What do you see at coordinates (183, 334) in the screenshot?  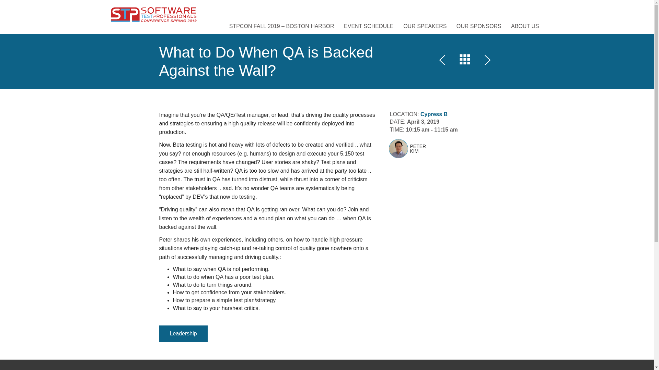 I see `Leadership` at bounding box center [183, 334].